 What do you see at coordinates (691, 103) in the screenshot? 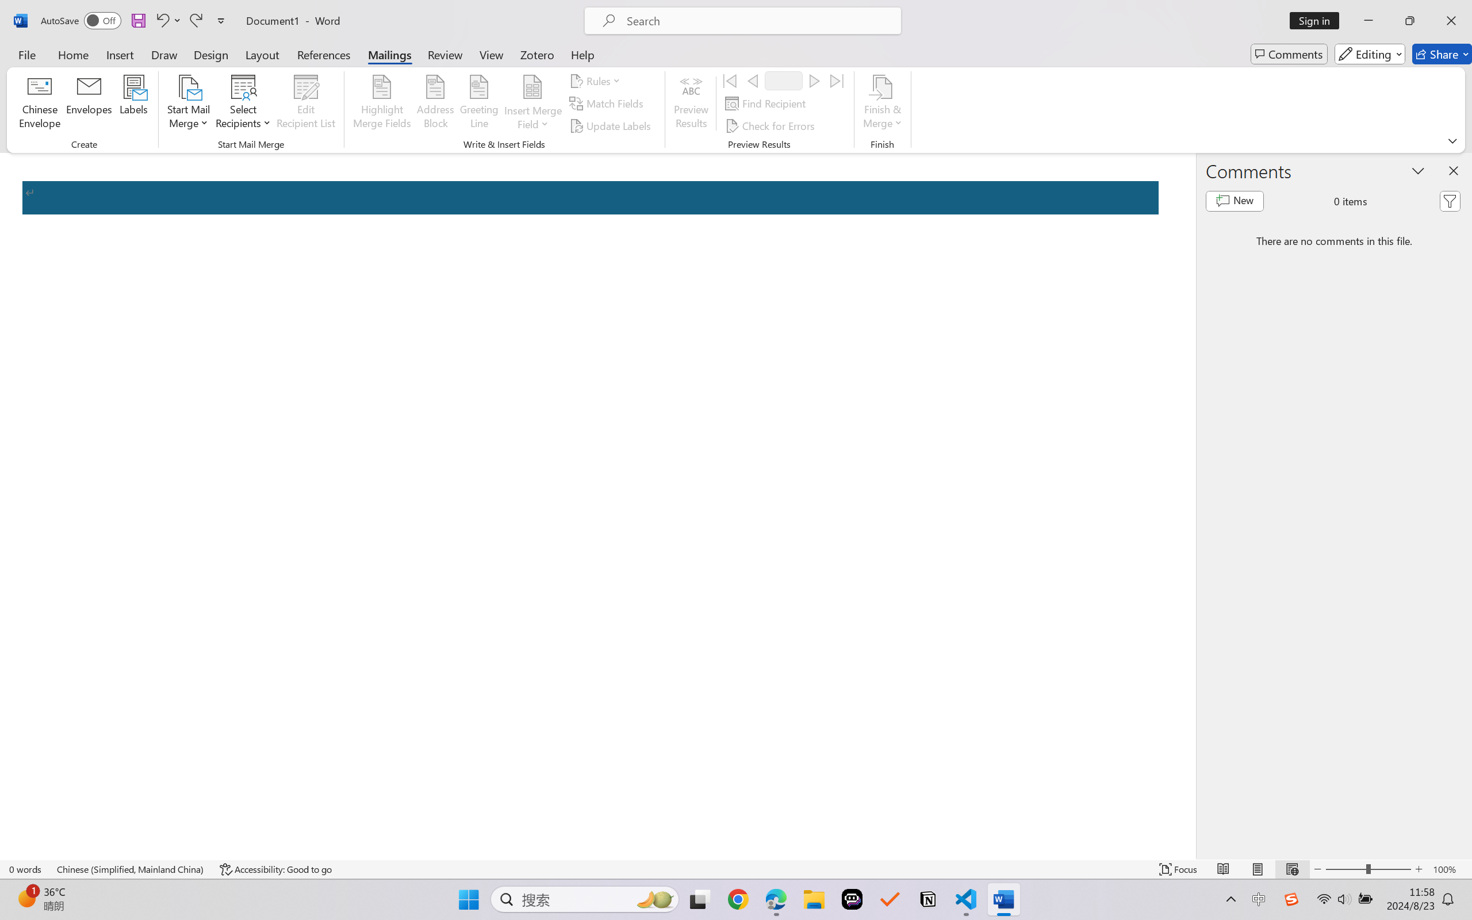
I see `Preview Results` at bounding box center [691, 103].